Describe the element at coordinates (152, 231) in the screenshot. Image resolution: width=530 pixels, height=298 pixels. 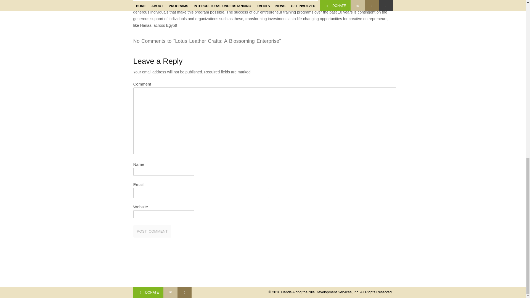
I see `Post Comment` at that location.